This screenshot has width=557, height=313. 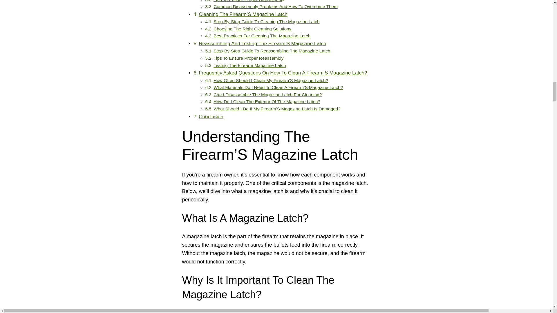 What do you see at coordinates (252, 29) in the screenshot?
I see `Choosing The Right Cleaning Solutions` at bounding box center [252, 29].